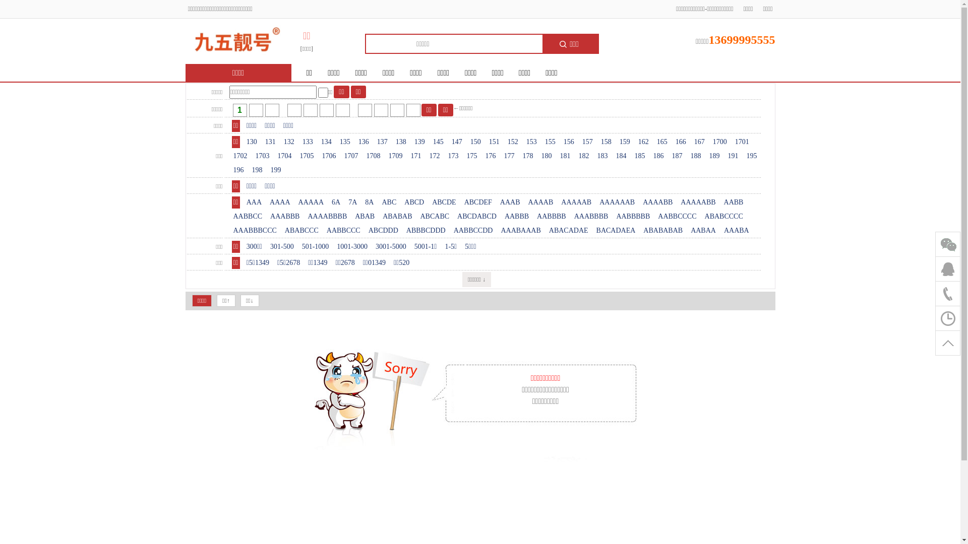 The width and height of the screenshot is (968, 544). Describe the element at coordinates (584, 156) in the screenshot. I see `182` at that location.